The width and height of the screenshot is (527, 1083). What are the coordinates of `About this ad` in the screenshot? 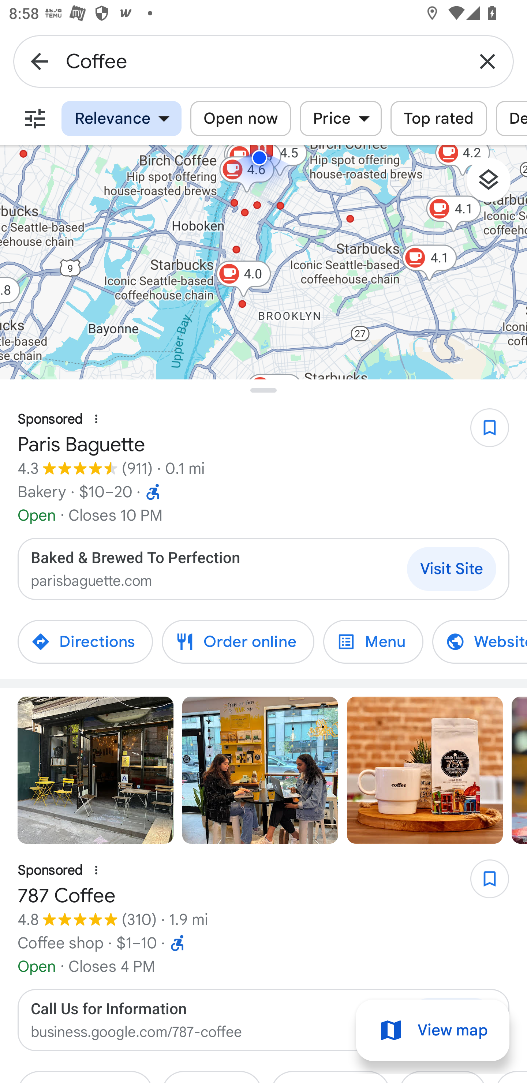 It's located at (96, 870).